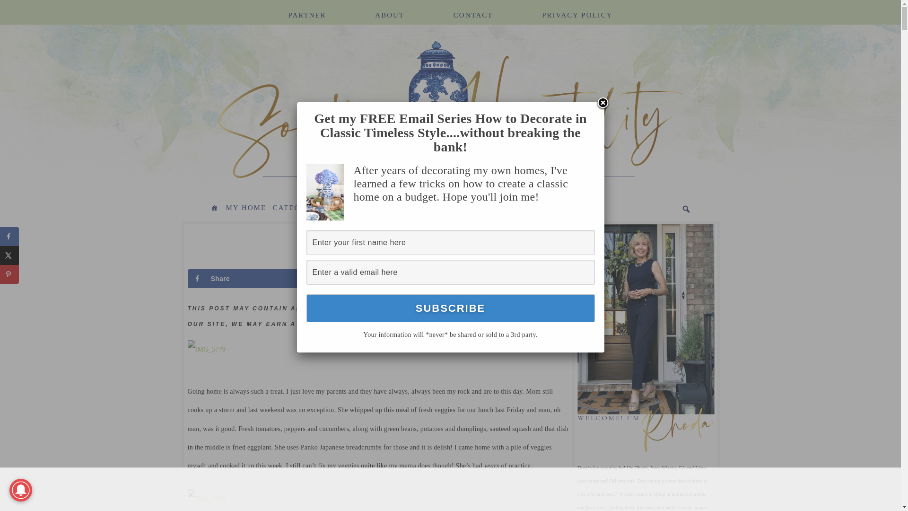  Describe the element at coordinates (577, 9) in the screenshot. I see `PRIVACY POLICY` at that location.